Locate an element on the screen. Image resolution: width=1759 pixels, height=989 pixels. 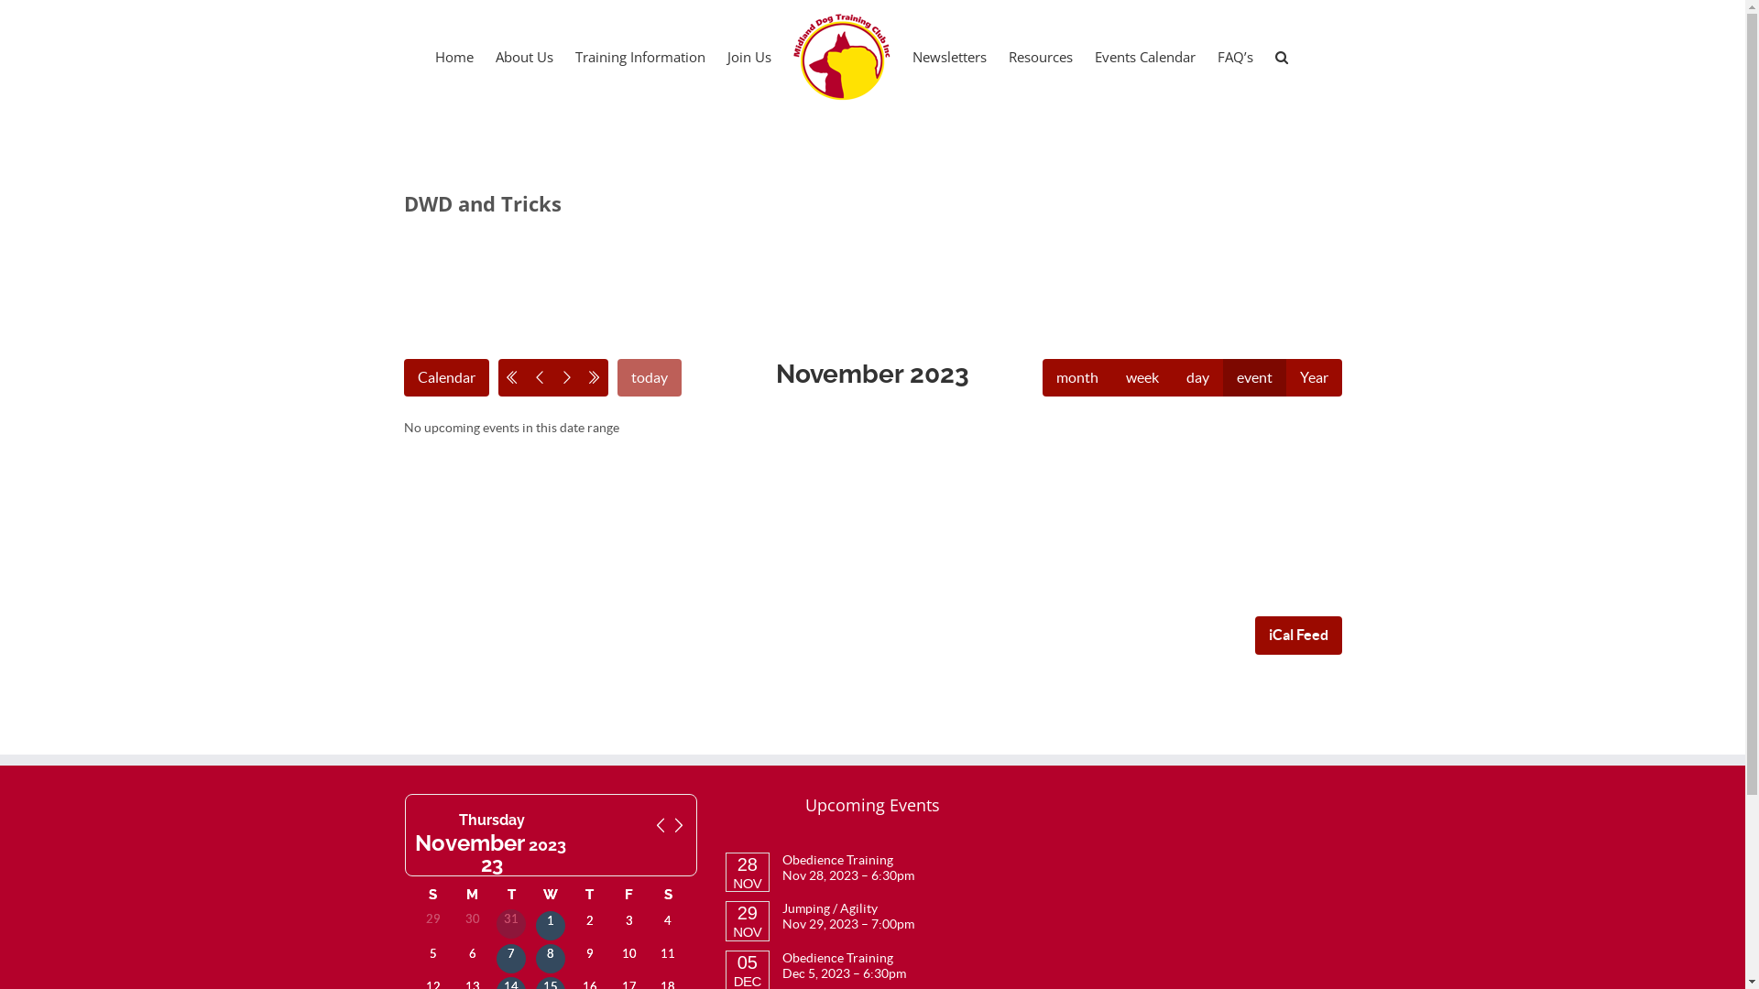
Newsletters is located at coordinates (949, 55).